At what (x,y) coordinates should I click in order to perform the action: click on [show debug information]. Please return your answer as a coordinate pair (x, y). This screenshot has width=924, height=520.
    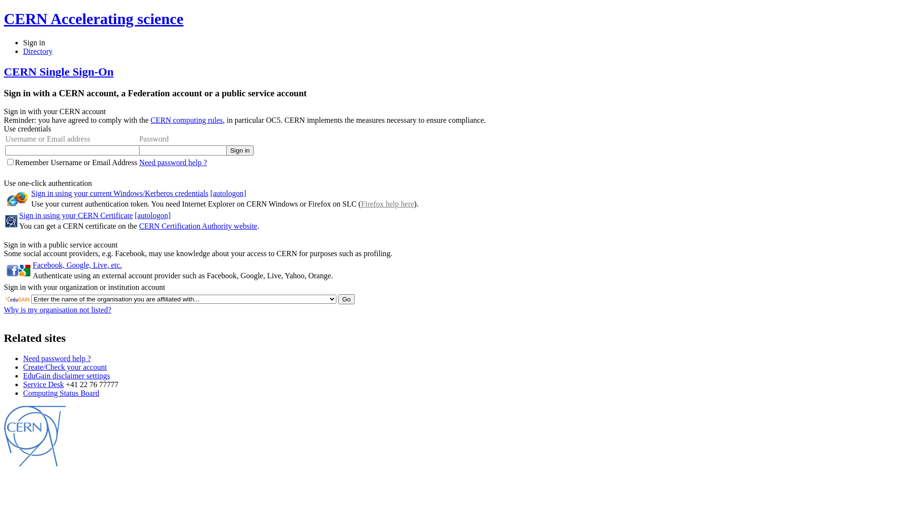
    Looking at the image, I should click on (38, 318).